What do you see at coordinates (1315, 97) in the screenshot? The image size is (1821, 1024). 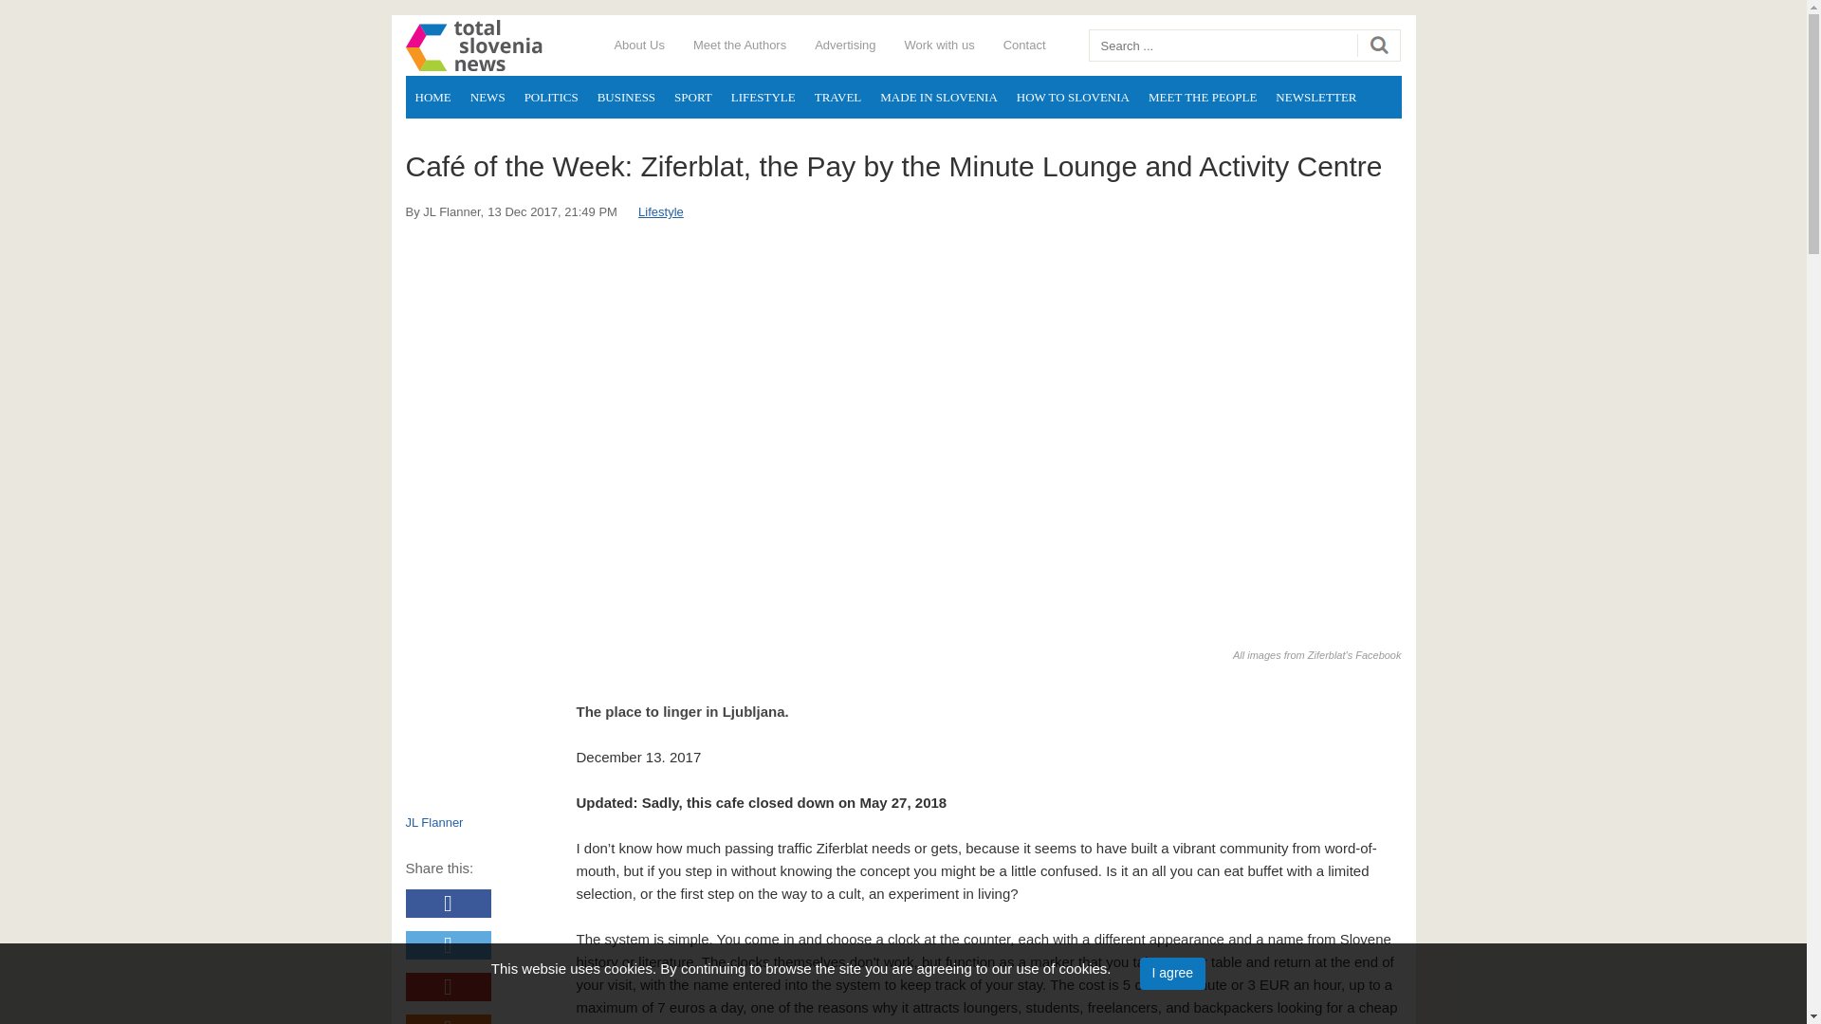 I see `NEWSLETTER` at bounding box center [1315, 97].